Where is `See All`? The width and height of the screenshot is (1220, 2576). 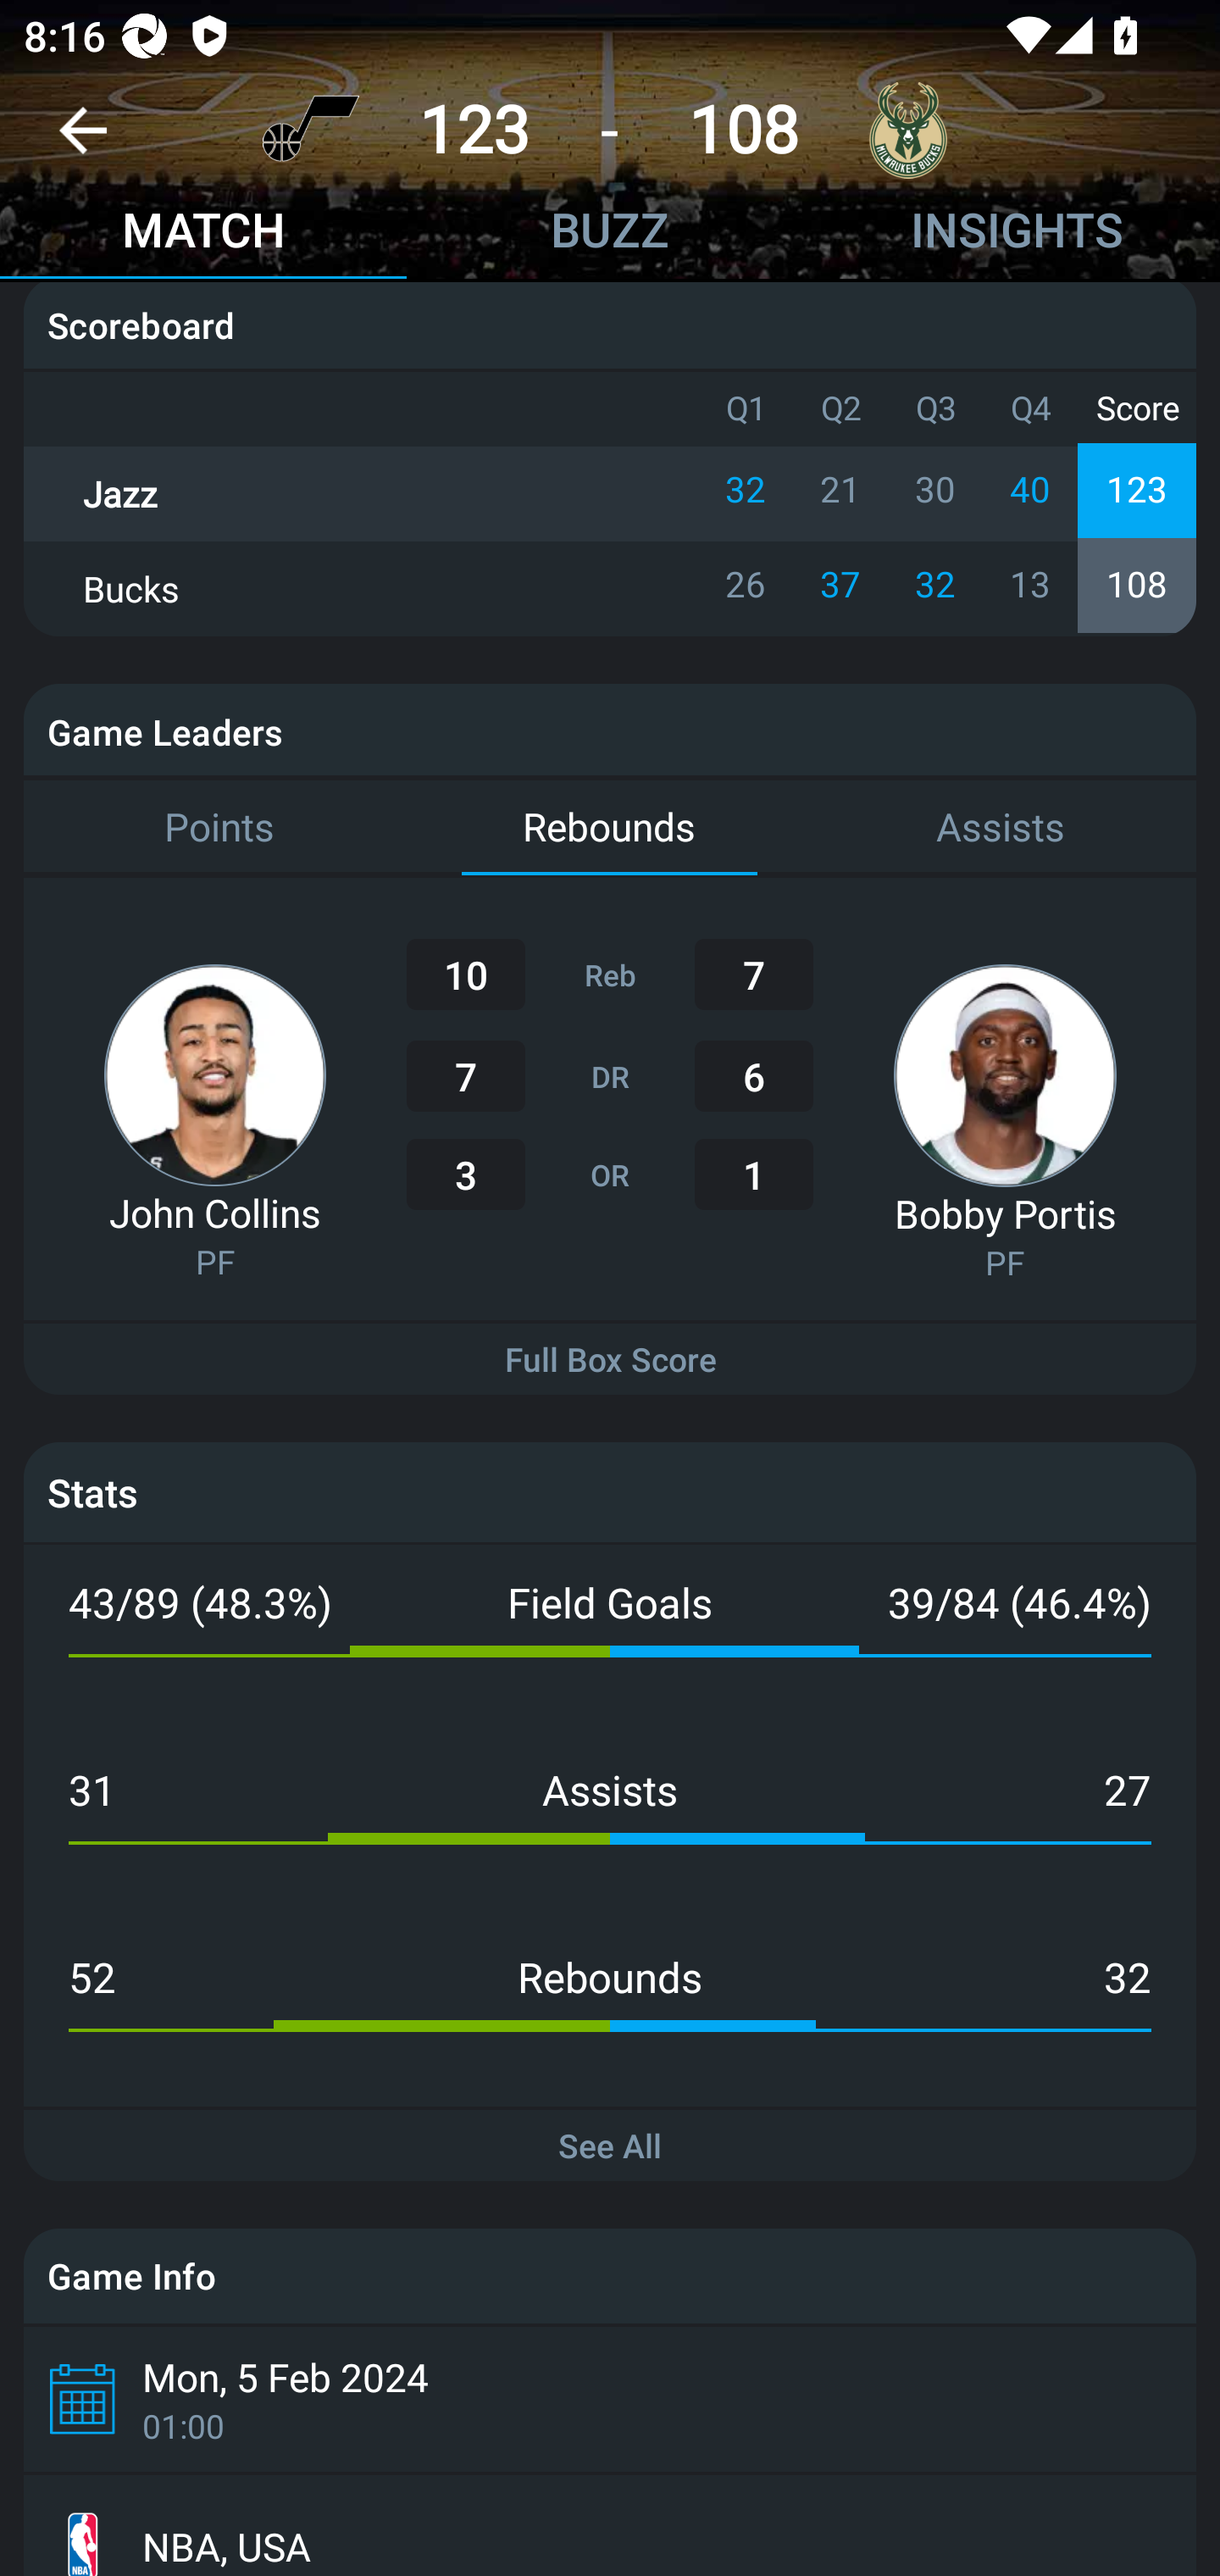 See All is located at coordinates (610, 2146).